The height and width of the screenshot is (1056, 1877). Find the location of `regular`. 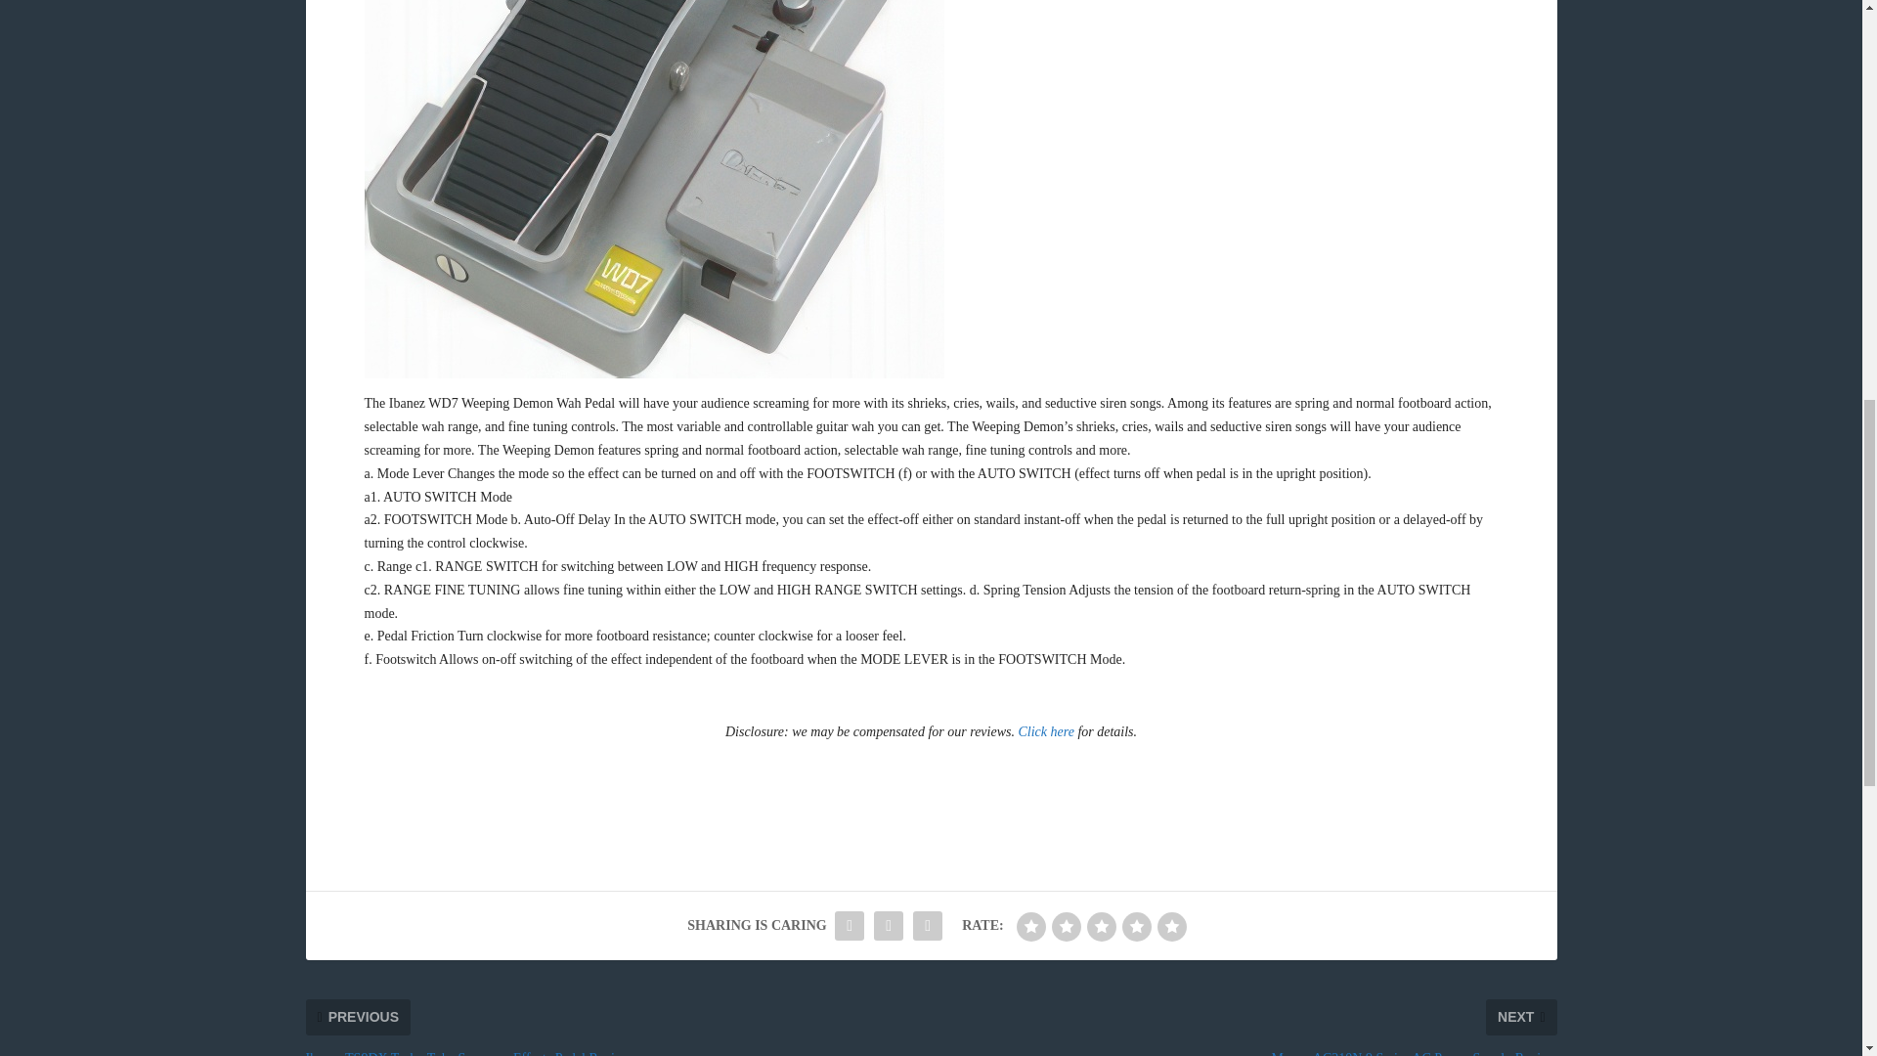

regular is located at coordinates (1101, 927).